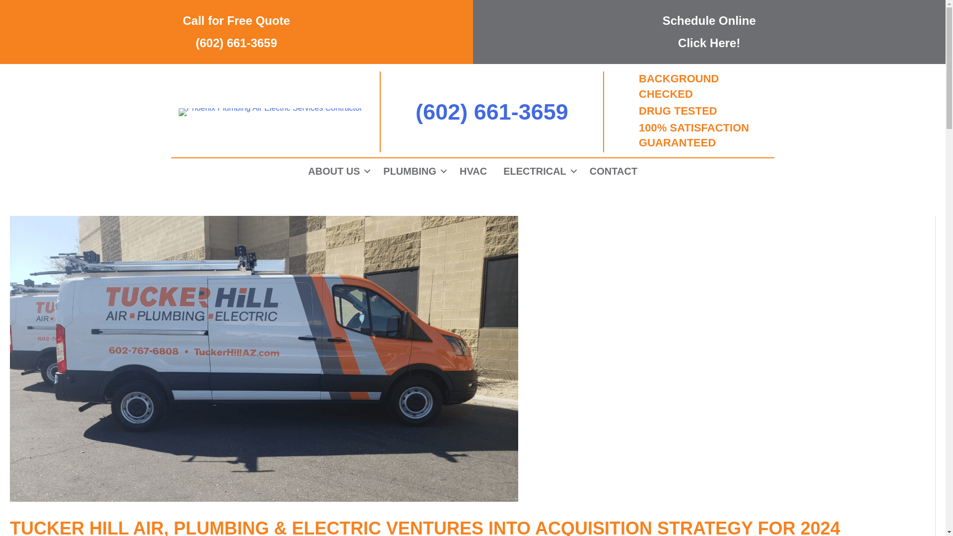 This screenshot has height=536, width=953. I want to click on Phoenix Plumbing Services, so click(413, 171).